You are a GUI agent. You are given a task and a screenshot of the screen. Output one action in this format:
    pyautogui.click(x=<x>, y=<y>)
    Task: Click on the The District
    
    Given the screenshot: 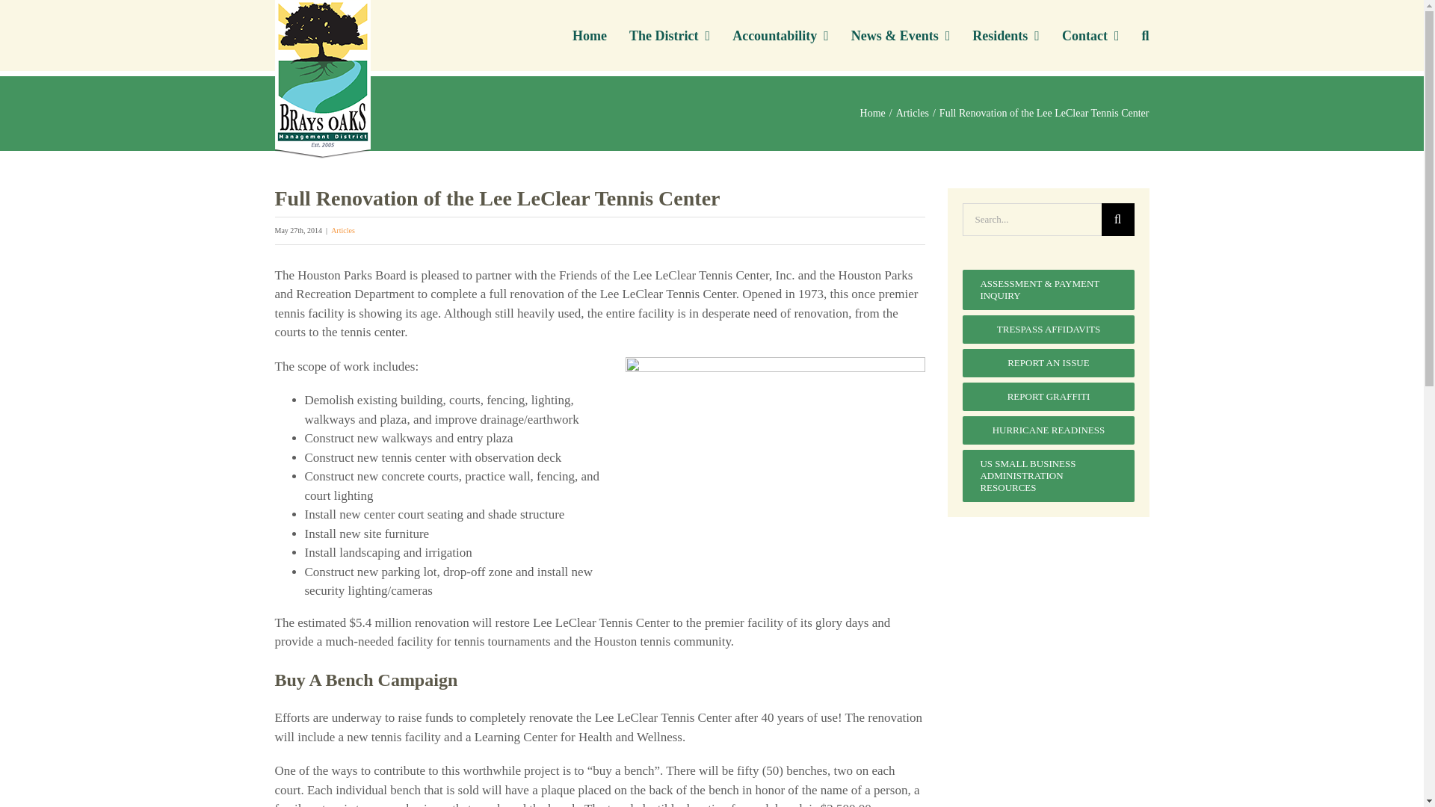 What is the action you would take?
    pyautogui.click(x=670, y=36)
    